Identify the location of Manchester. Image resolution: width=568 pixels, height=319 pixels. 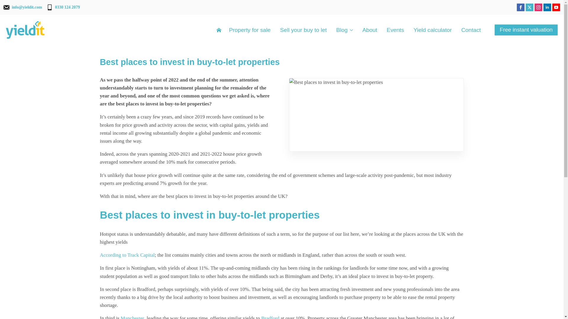
(132, 317).